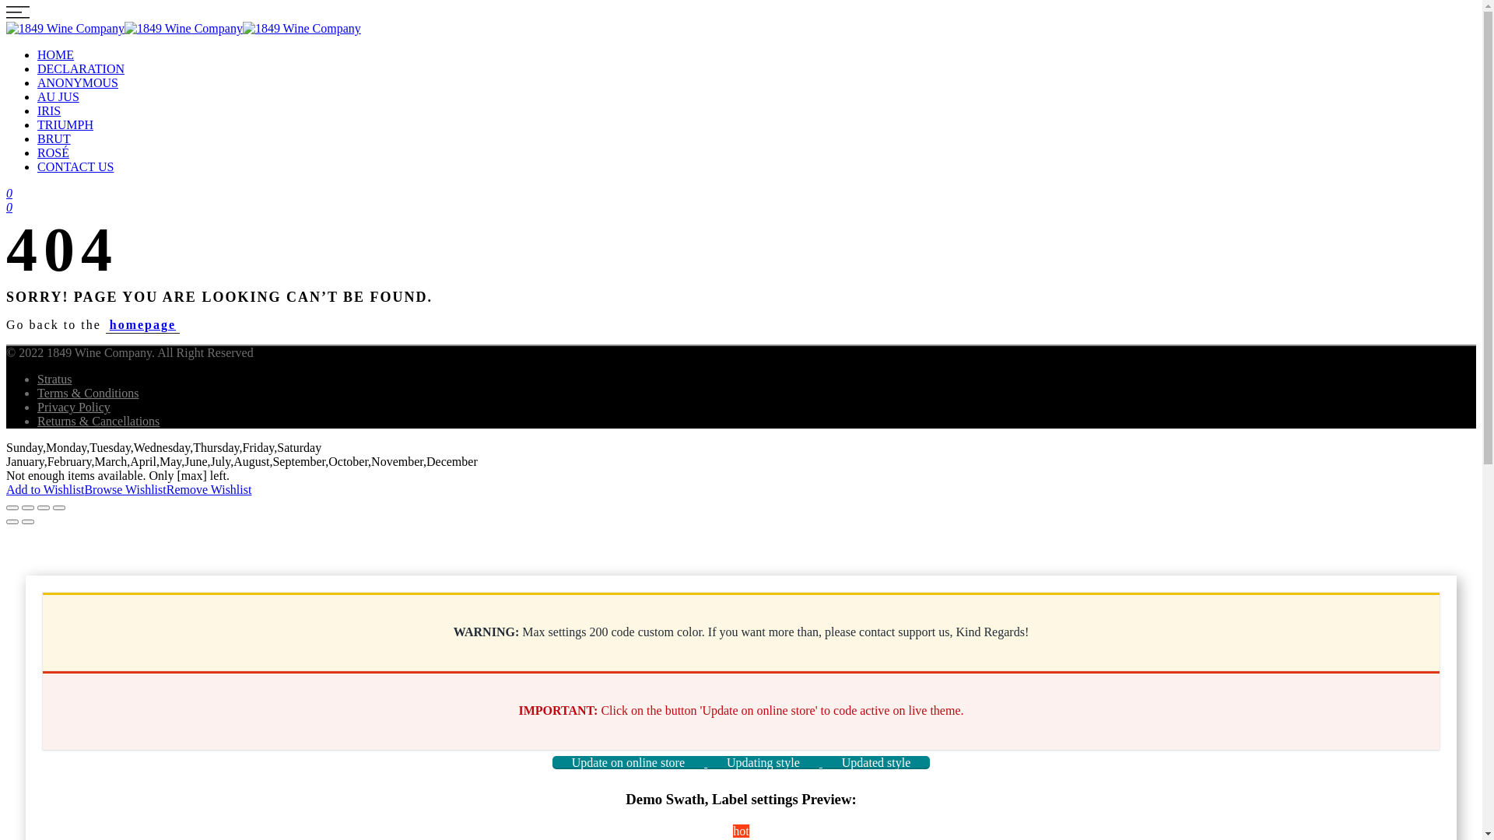  What do you see at coordinates (49, 110) in the screenshot?
I see `IRIS` at bounding box center [49, 110].